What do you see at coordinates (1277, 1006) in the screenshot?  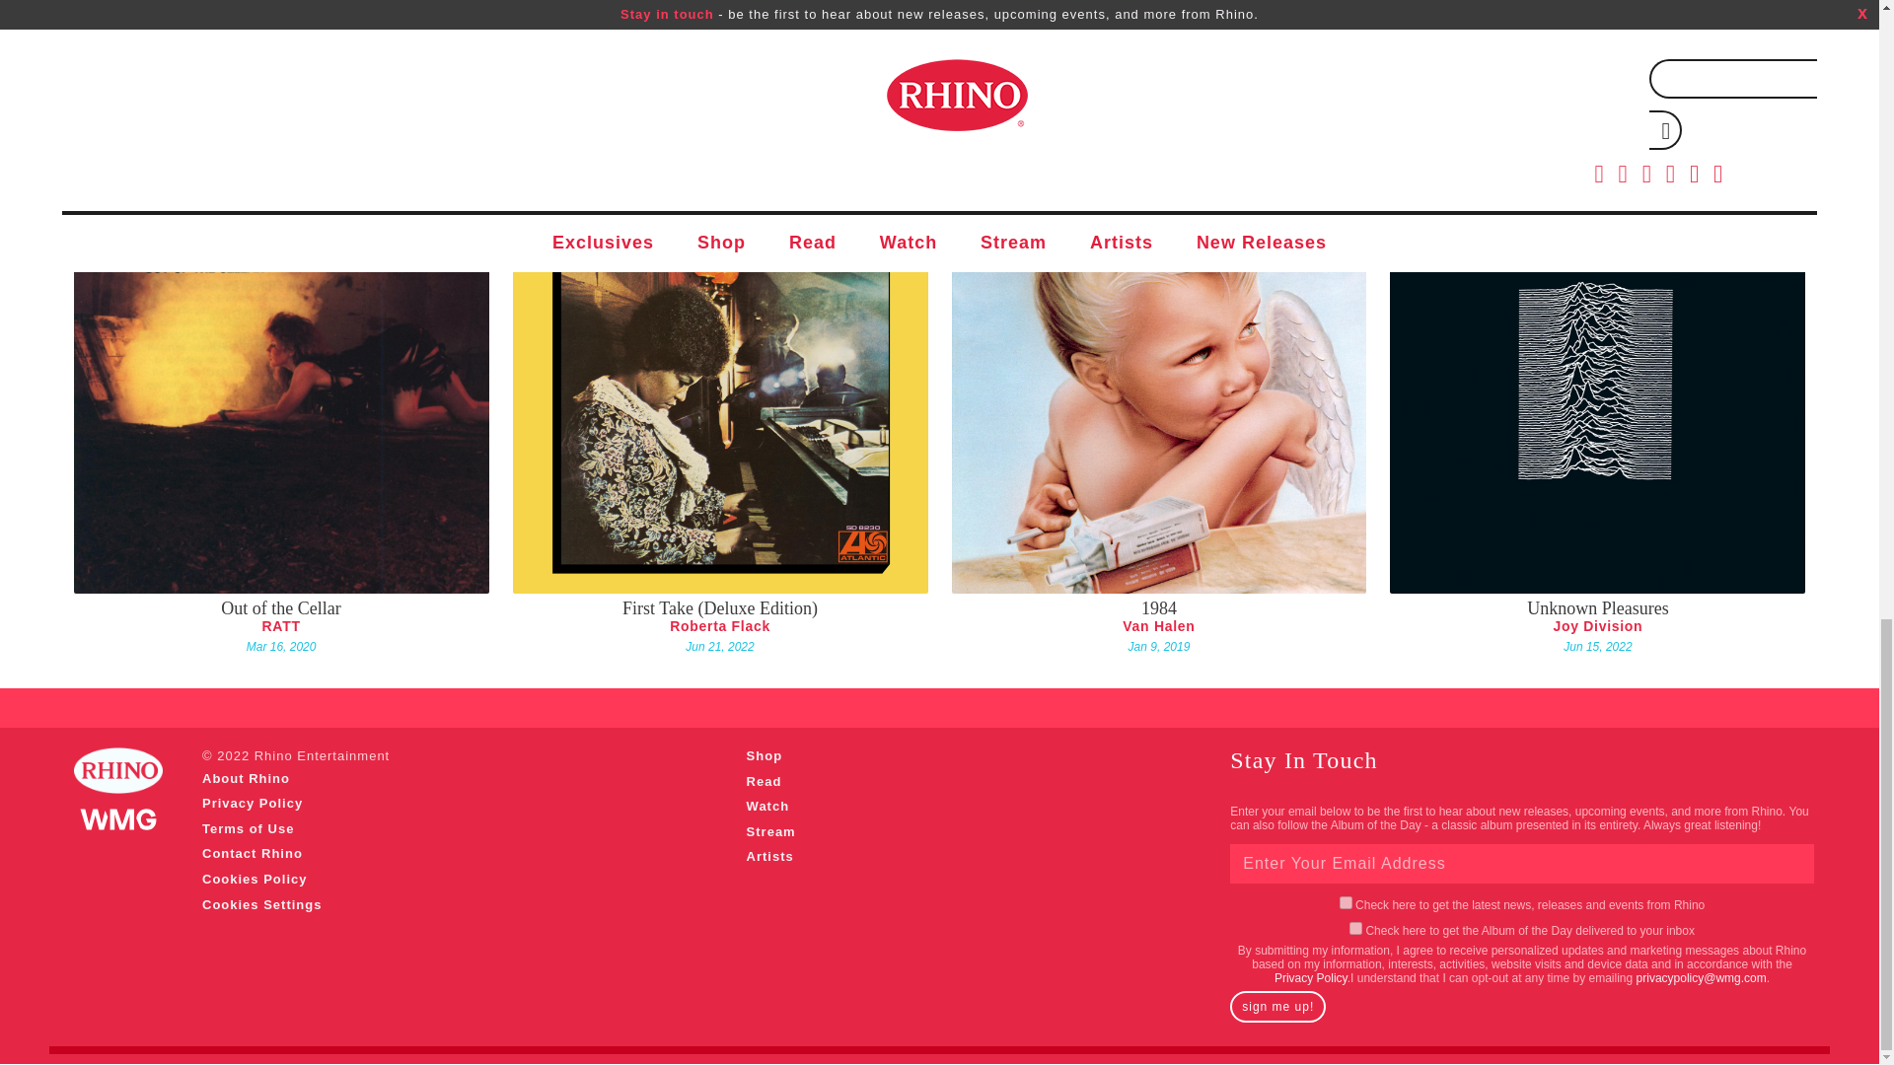 I see `Sign Me Up!` at bounding box center [1277, 1006].